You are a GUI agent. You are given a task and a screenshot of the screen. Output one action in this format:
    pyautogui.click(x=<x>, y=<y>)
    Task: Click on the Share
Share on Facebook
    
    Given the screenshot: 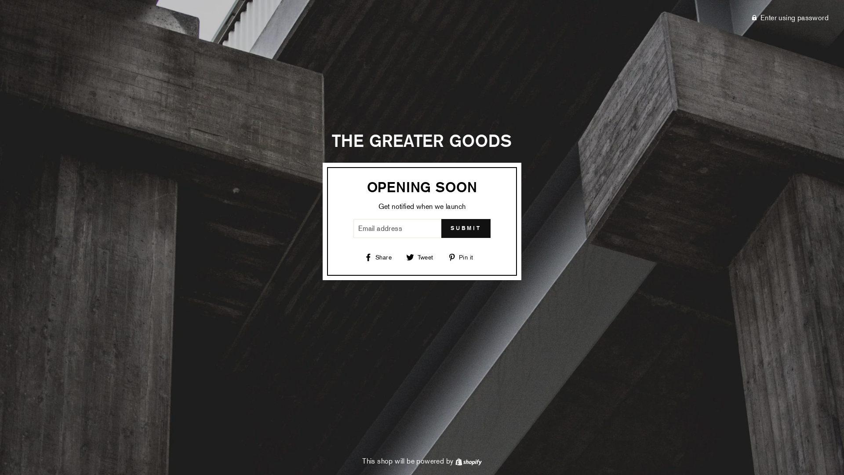 What is the action you would take?
    pyautogui.click(x=382, y=257)
    